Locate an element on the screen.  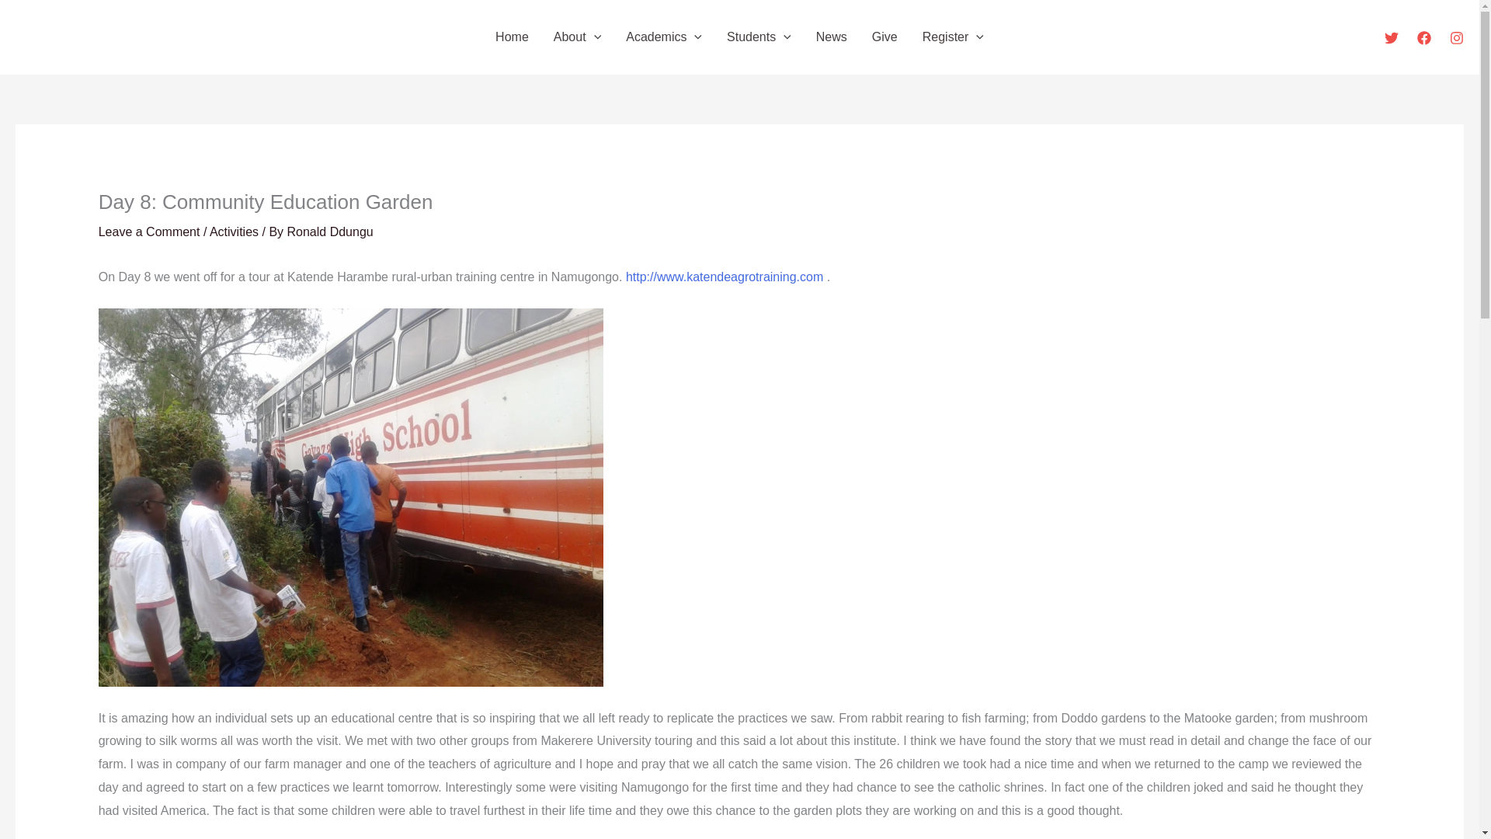
Leave a Comment is located at coordinates (149, 232).